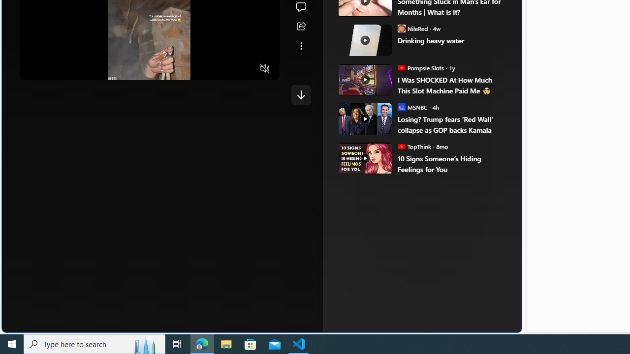 Image resolution: width=630 pixels, height=354 pixels. I want to click on Share this story, so click(301, 27).